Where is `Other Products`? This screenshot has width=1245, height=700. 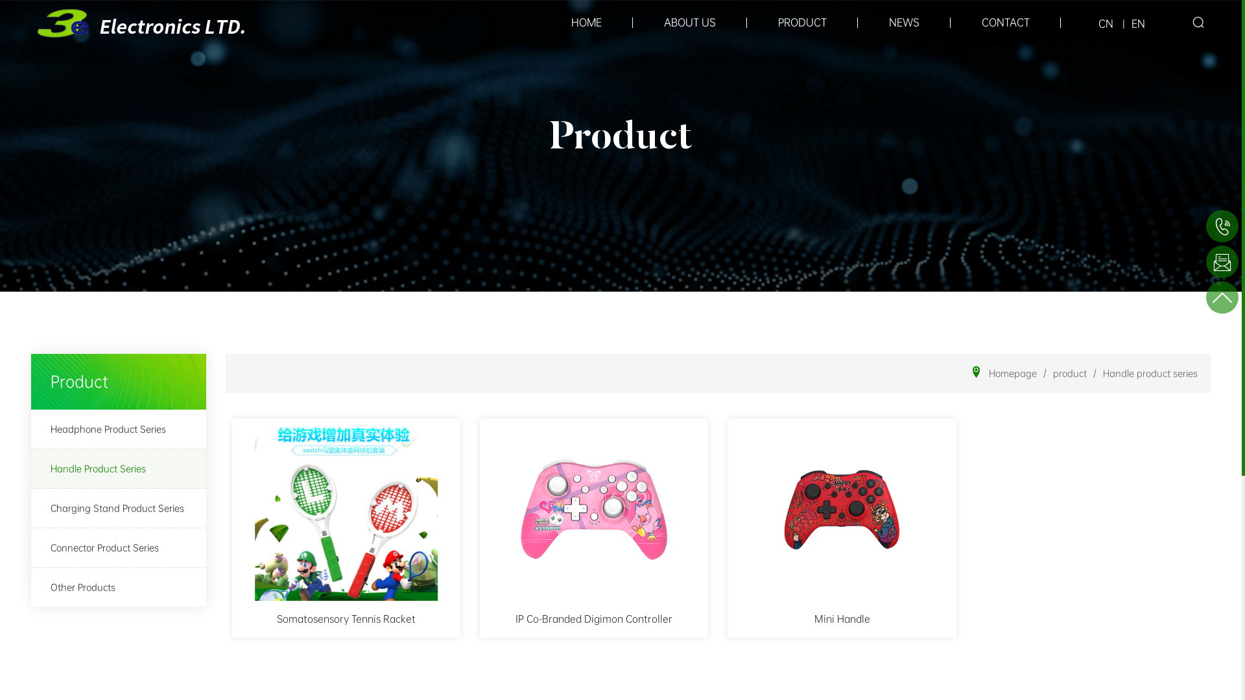 Other Products is located at coordinates (119, 587).